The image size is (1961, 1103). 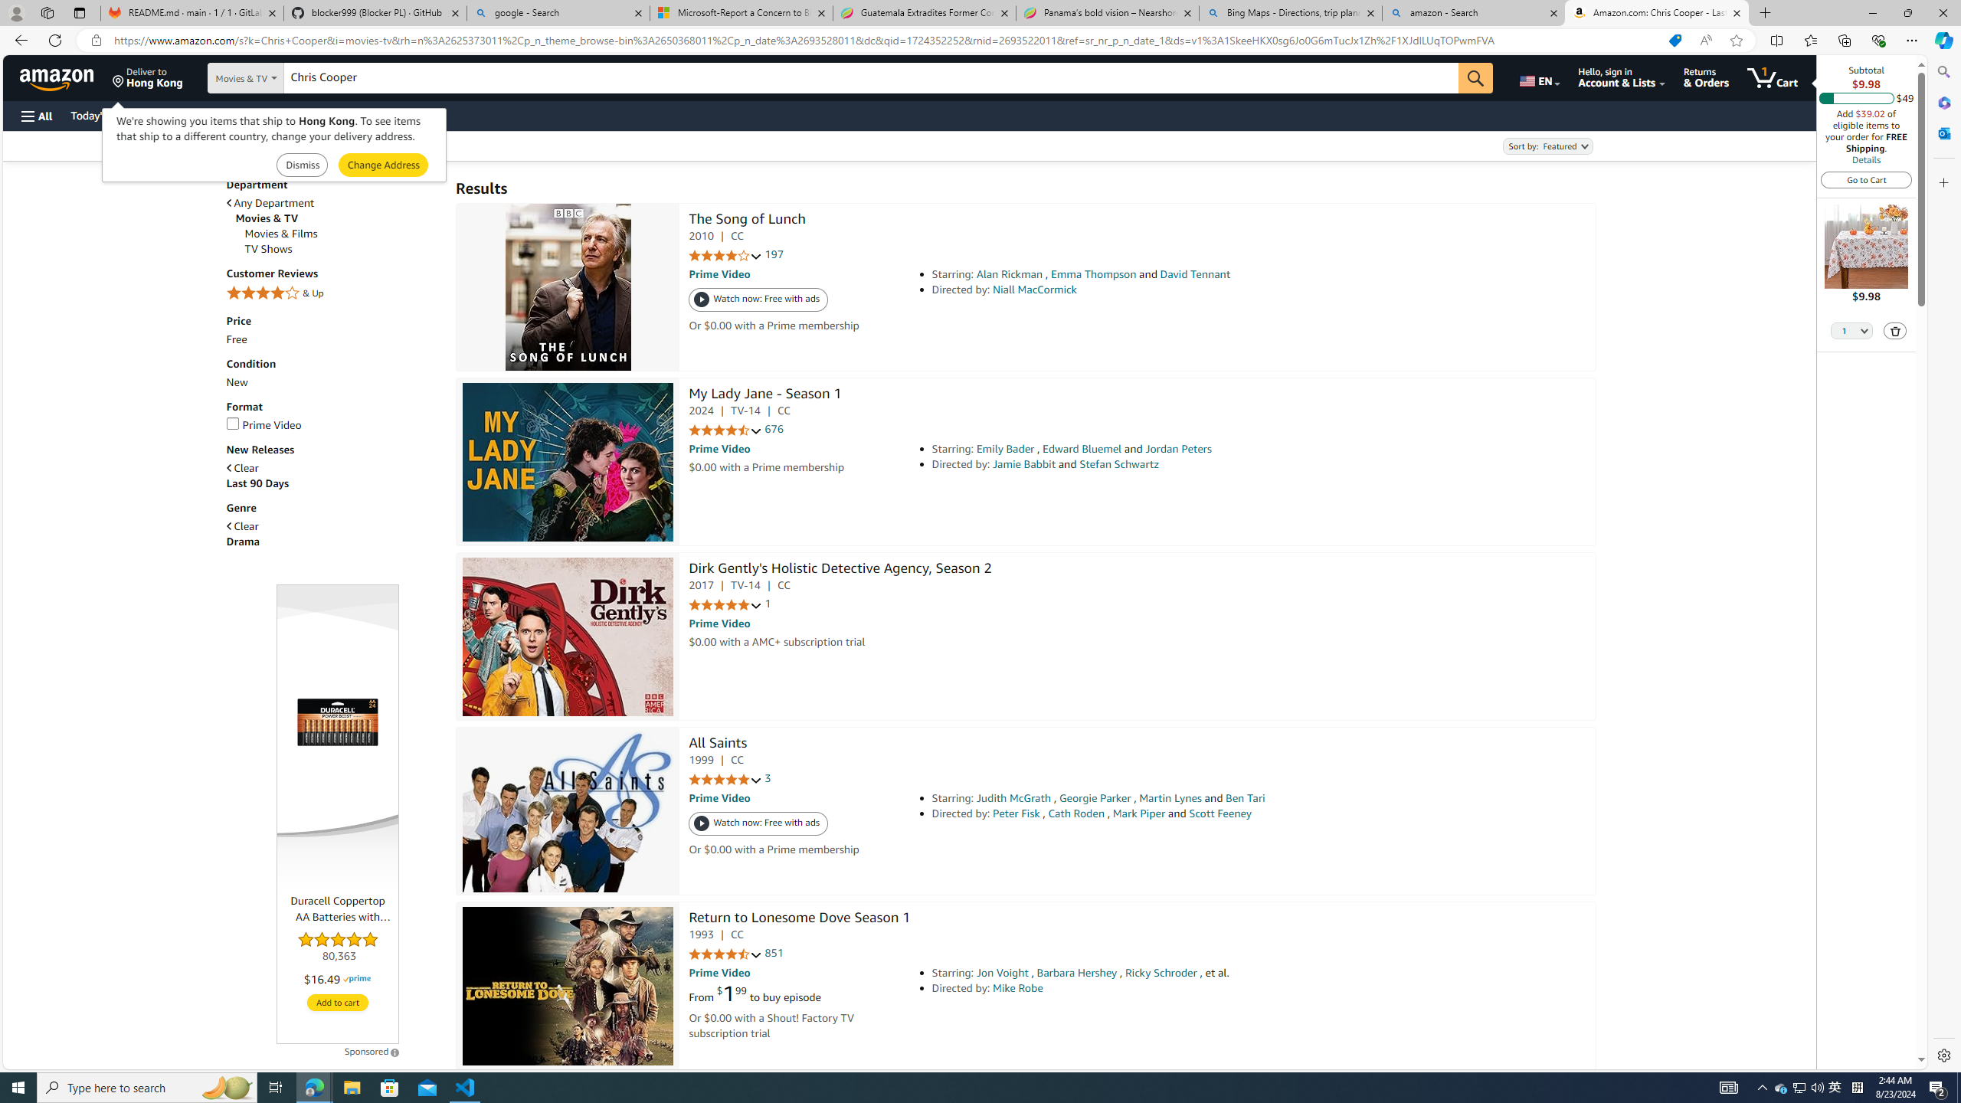 What do you see at coordinates (103, 115) in the screenshot?
I see `Today's Deals` at bounding box center [103, 115].